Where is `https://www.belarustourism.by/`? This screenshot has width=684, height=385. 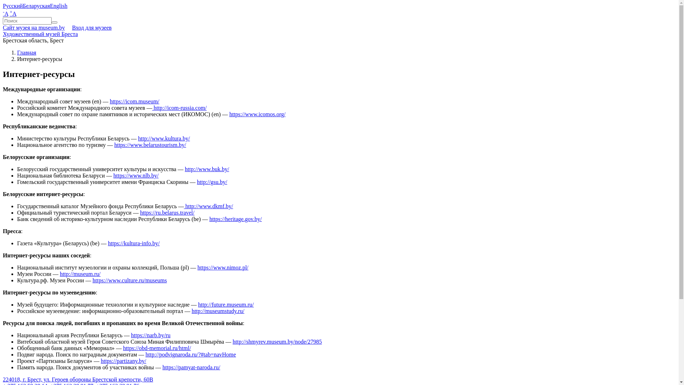 https://www.belarustourism.by/ is located at coordinates (150, 145).